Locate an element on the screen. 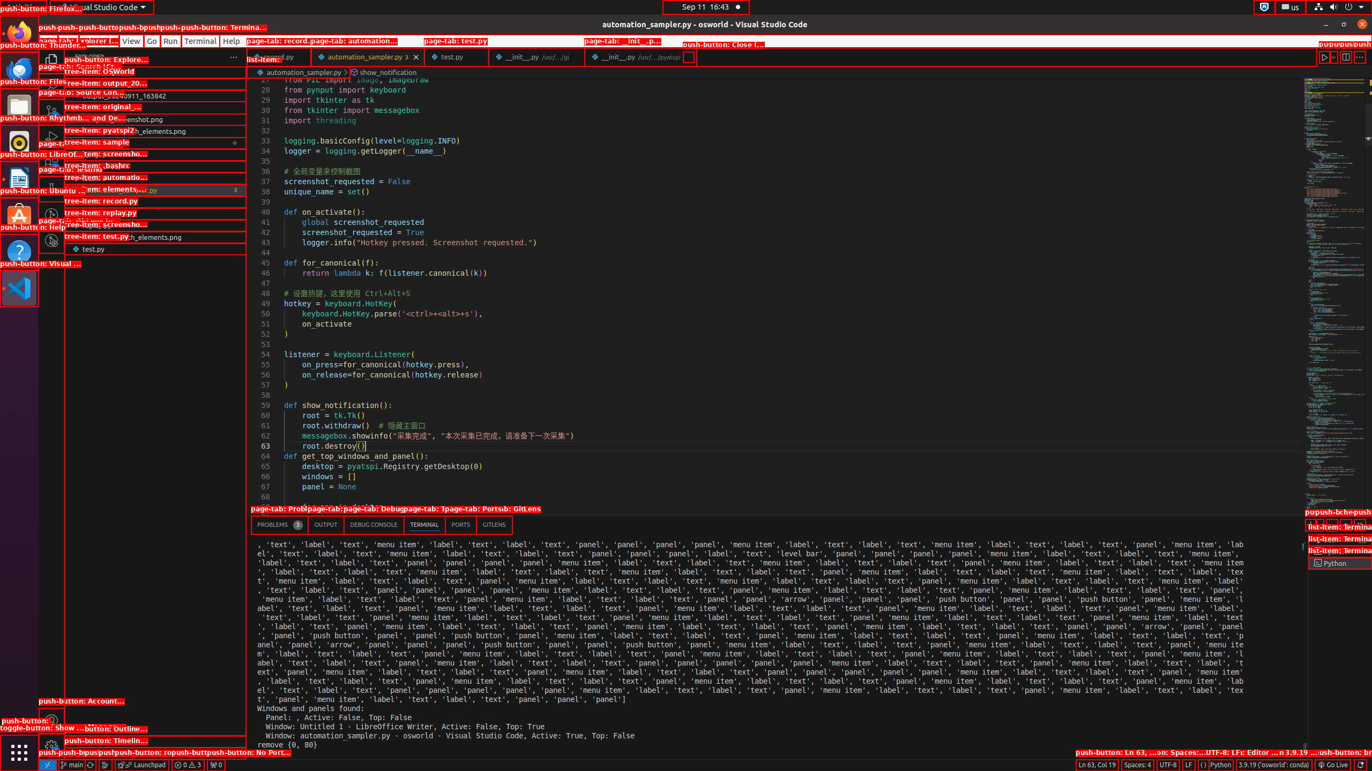 The height and width of the screenshot is (771, 1372). OSWorld (Git) - Synchronize Changes is located at coordinates (90, 765).